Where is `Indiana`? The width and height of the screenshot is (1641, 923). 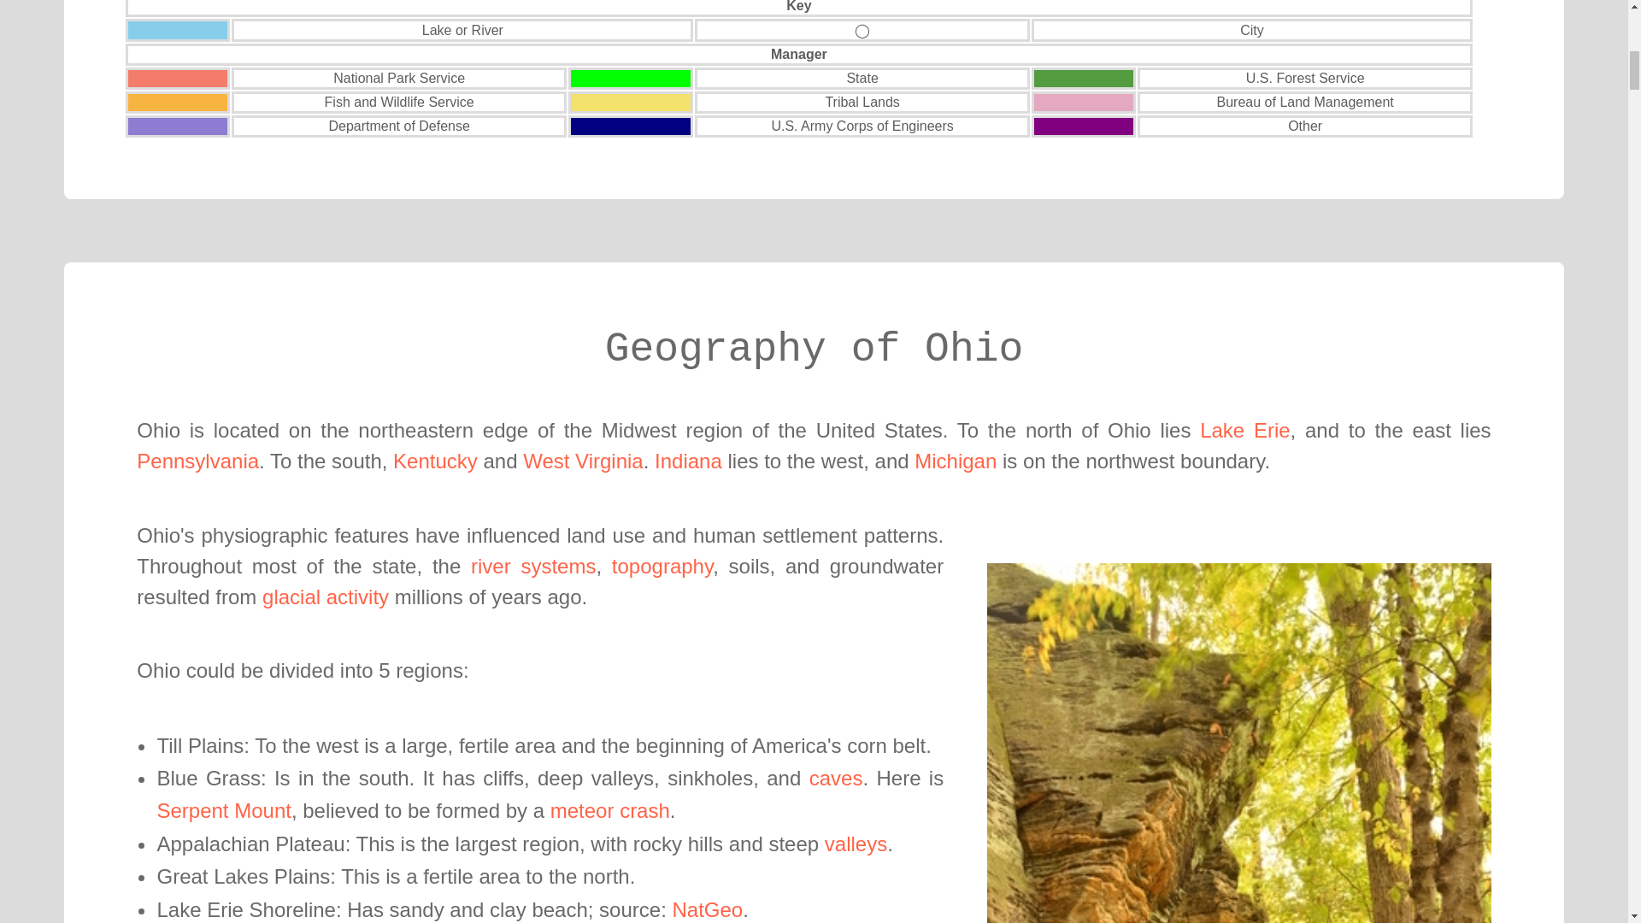
Indiana is located at coordinates (688, 460).